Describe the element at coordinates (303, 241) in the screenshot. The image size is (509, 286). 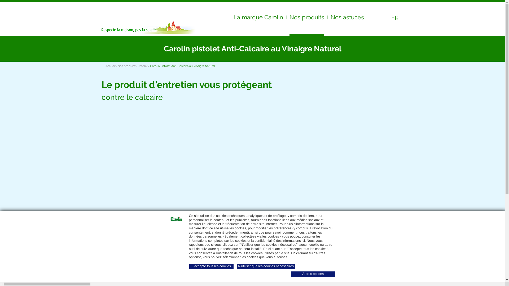
I see `ici` at that location.